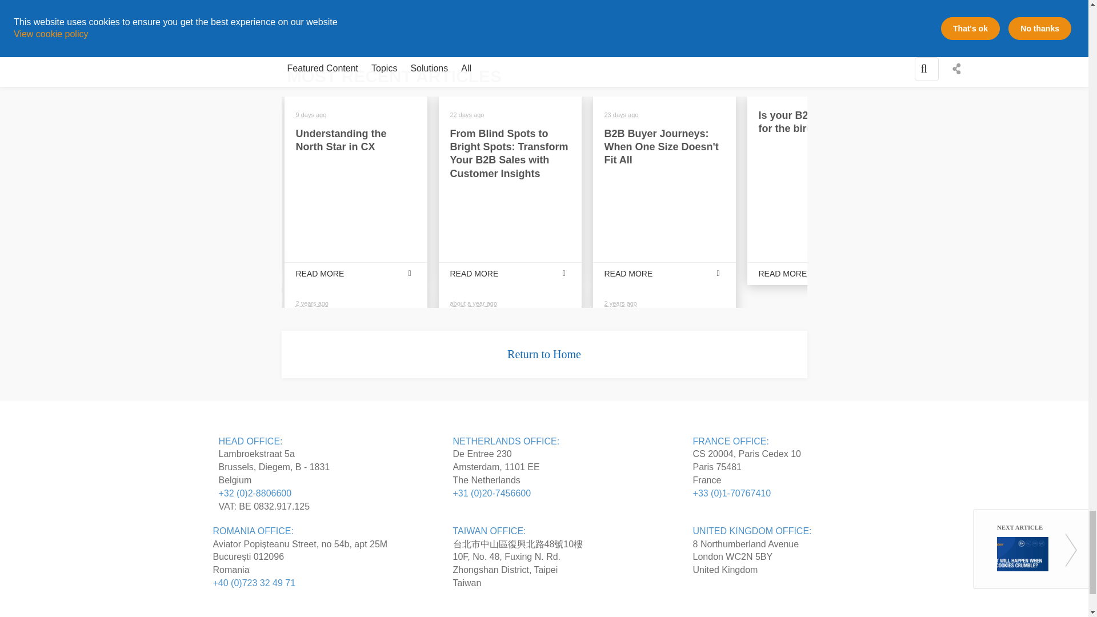 The image size is (1097, 617). Describe the element at coordinates (474, 303) in the screenshot. I see `2023-03-30T05:03:25` at that location.